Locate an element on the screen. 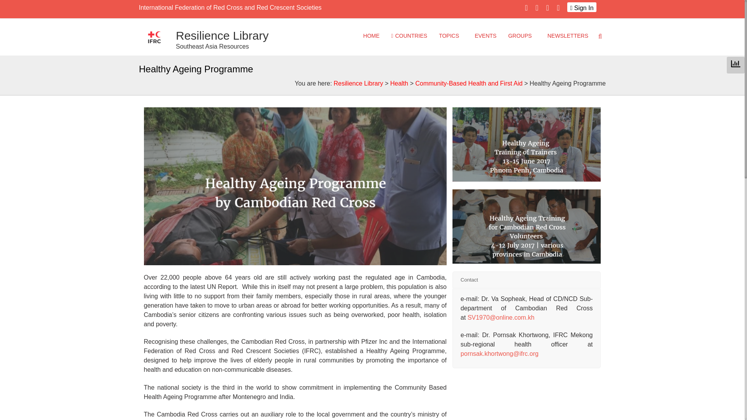 This screenshot has width=747, height=420. Resilience Library is located at coordinates (222, 35).